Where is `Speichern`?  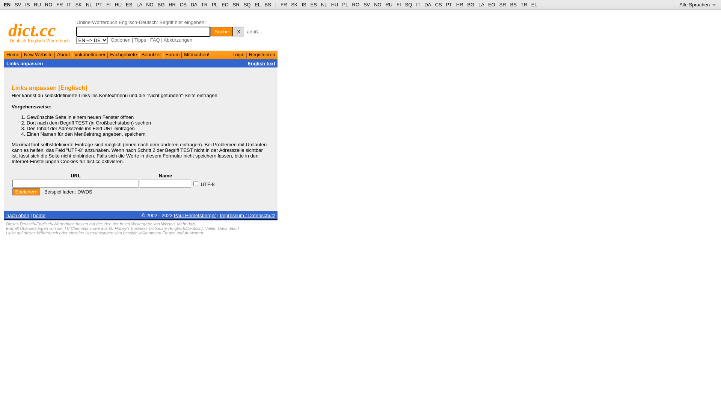
Speichern is located at coordinates (26, 192).